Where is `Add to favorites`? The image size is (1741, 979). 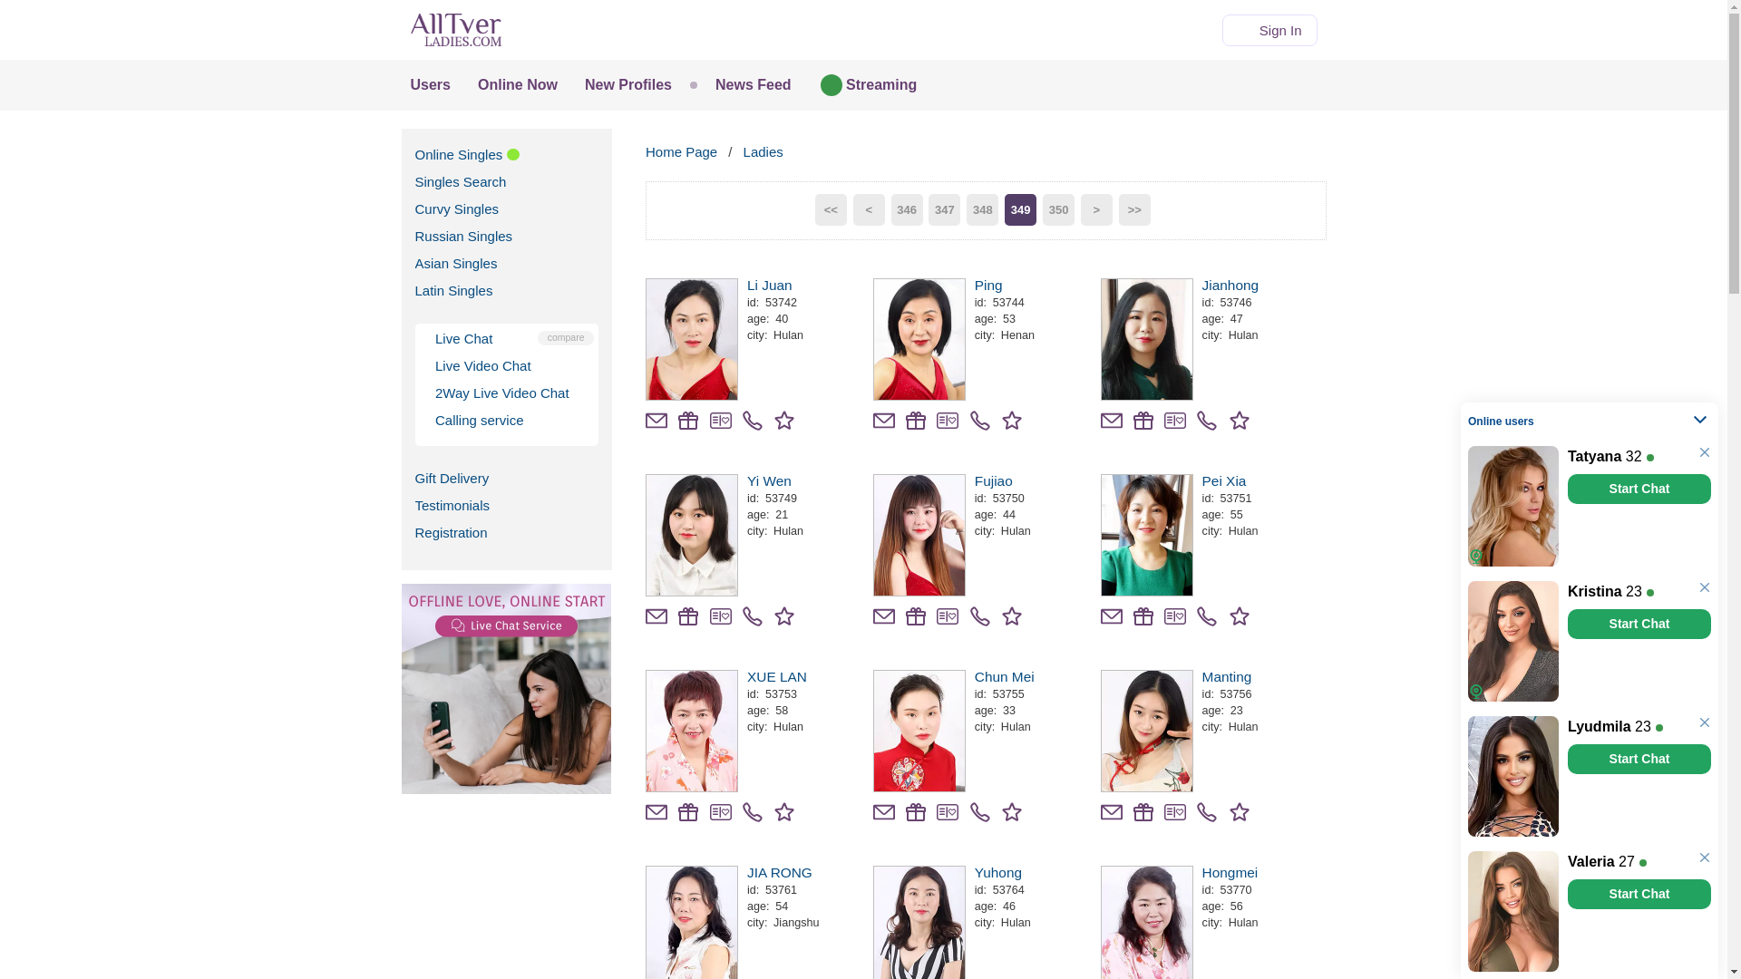
Add to favorites is located at coordinates (1242, 419).